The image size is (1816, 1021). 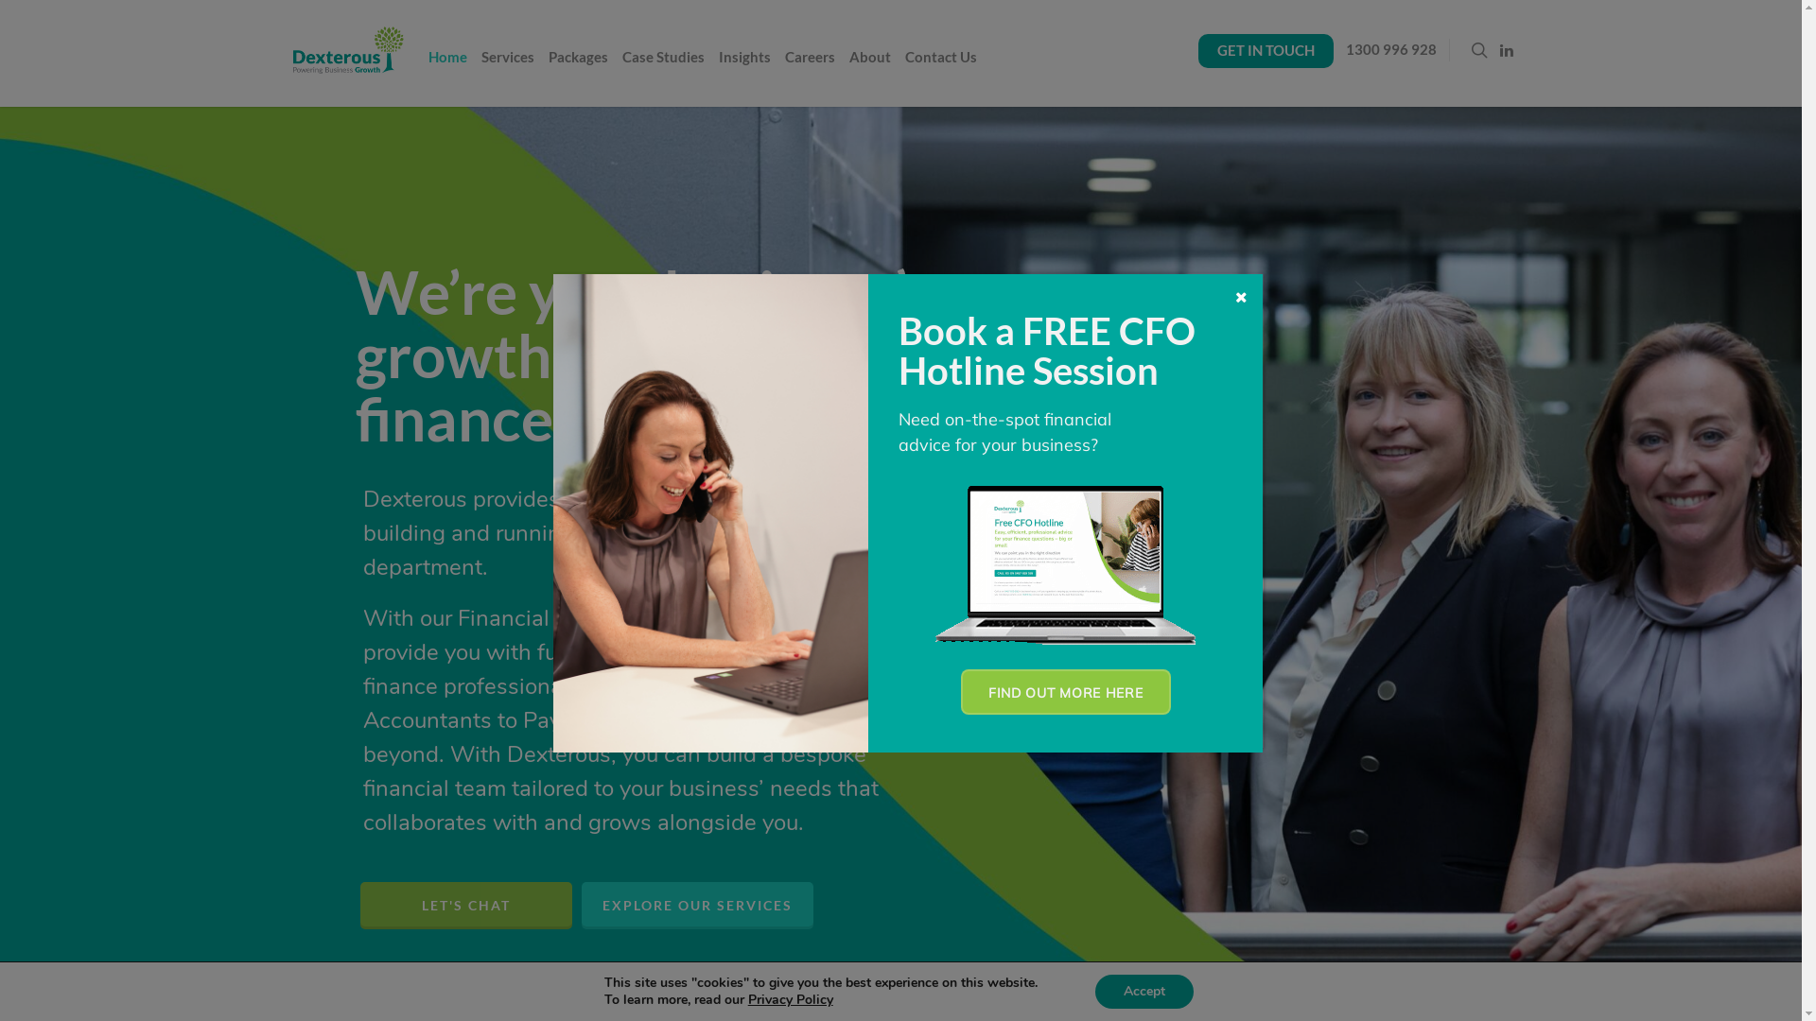 I want to click on LET'S CHAT, so click(x=466, y=906).